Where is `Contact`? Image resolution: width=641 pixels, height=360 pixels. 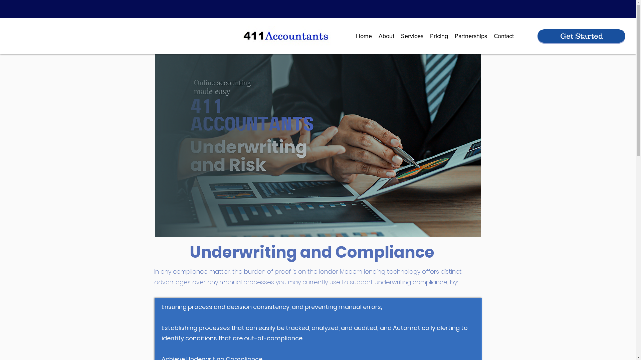 Contact is located at coordinates (504, 36).